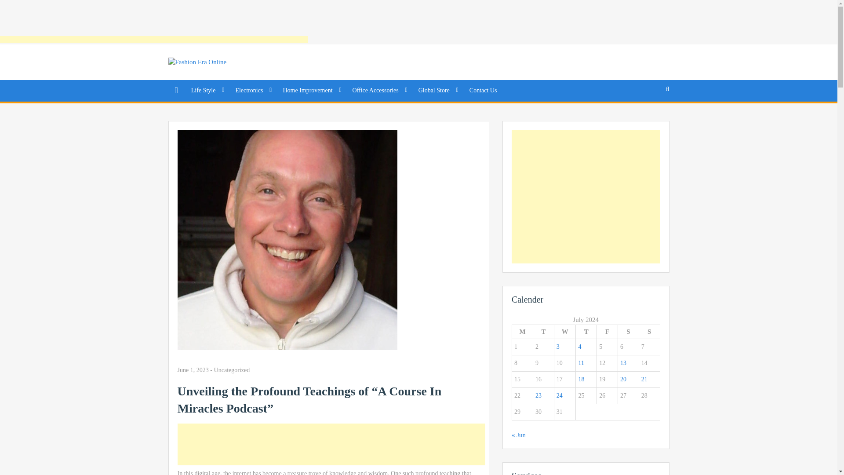 The height and width of the screenshot is (475, 844). What do you see at coordinates (628, 332) in the screenshot?
I see `Saturday` at bounding box center [628, 332].